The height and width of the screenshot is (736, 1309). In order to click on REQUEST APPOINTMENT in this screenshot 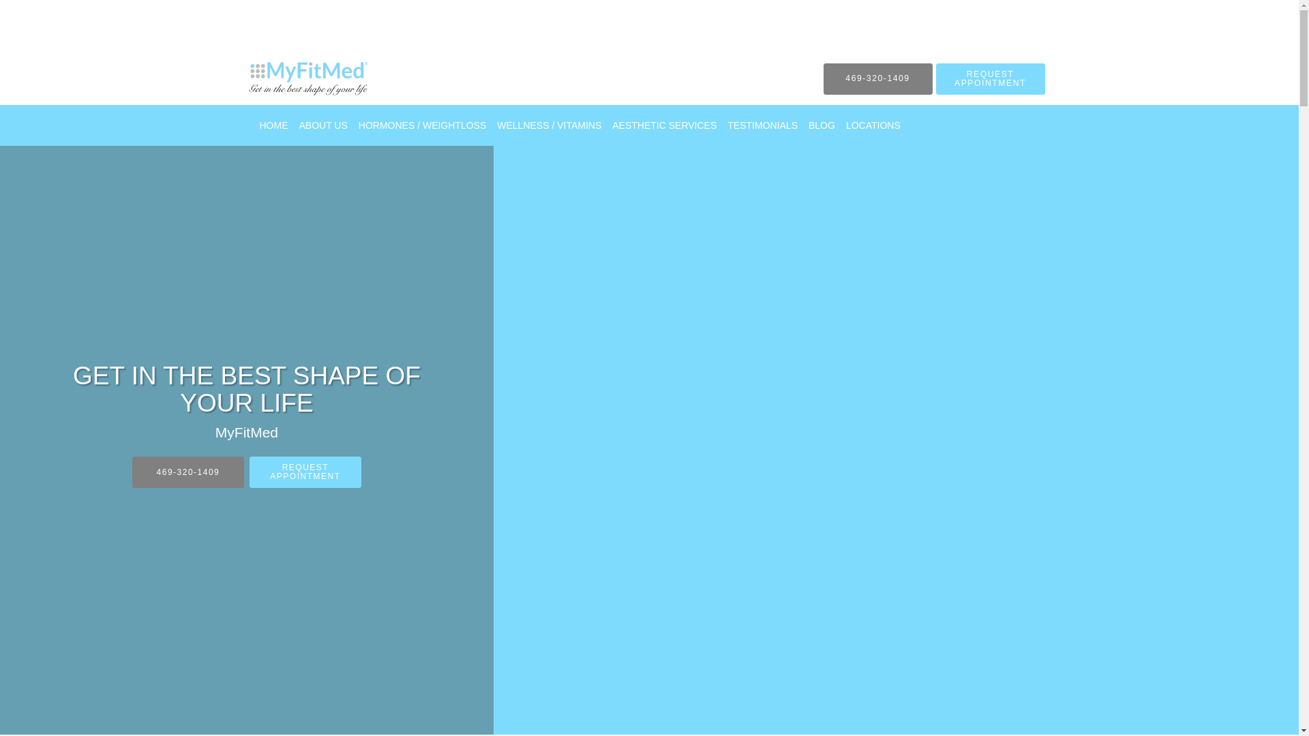, I will do `click(990, 79)`.